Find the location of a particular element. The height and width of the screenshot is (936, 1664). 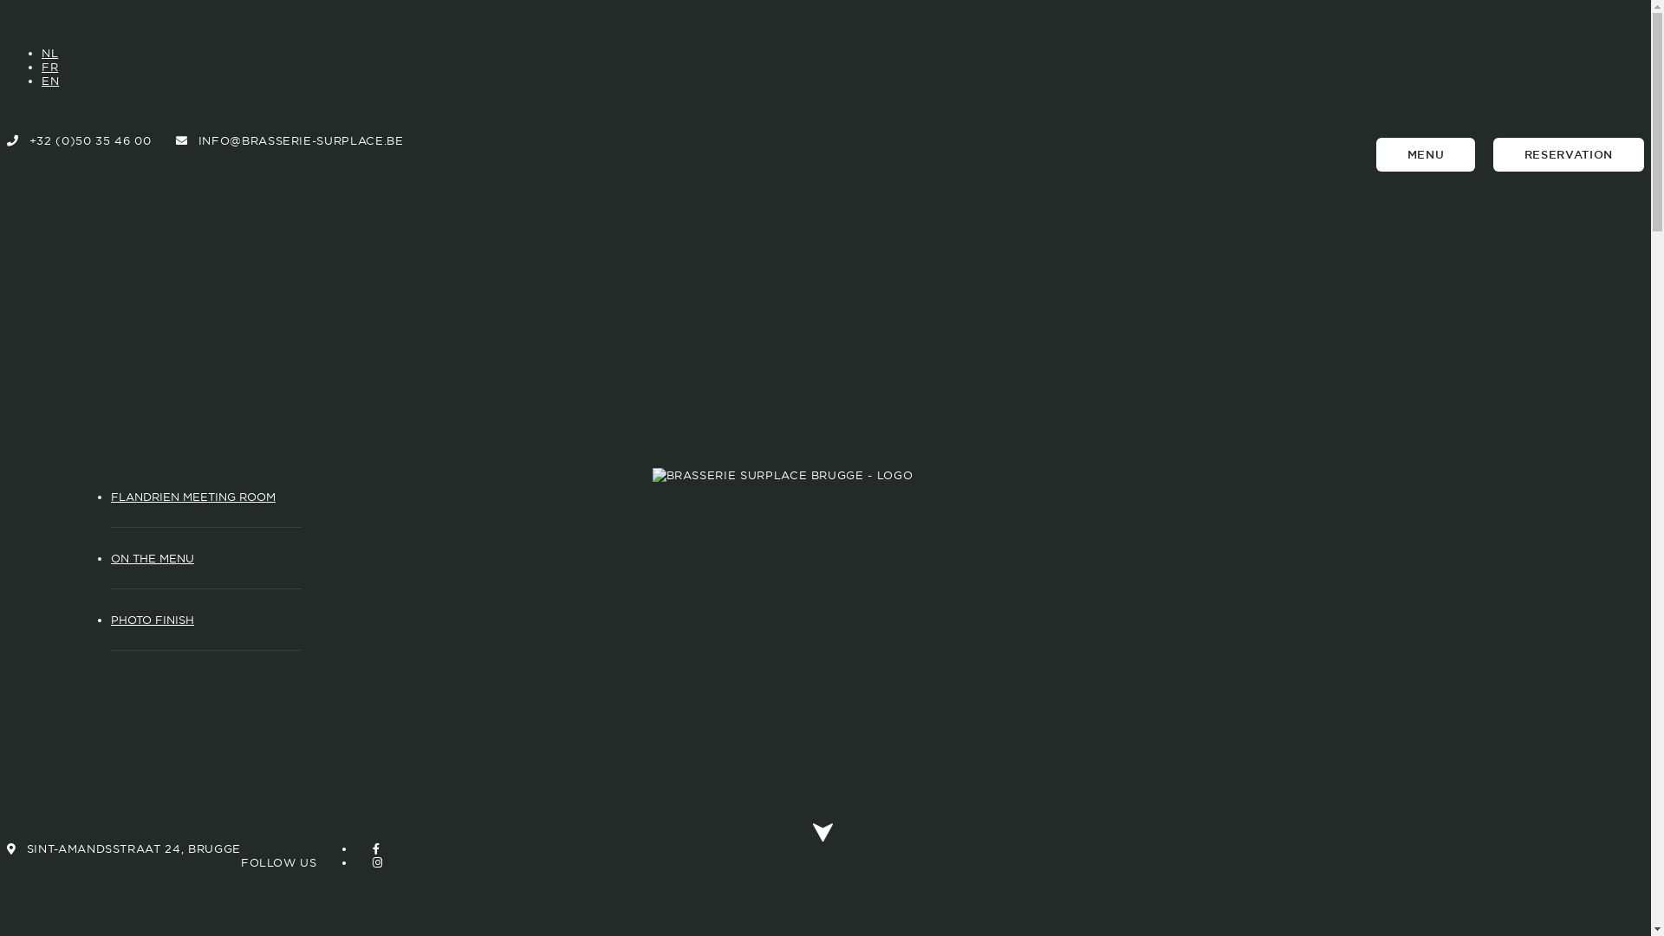

Brasserie SurPlace op Instagram is located at coordinates (369, 862).